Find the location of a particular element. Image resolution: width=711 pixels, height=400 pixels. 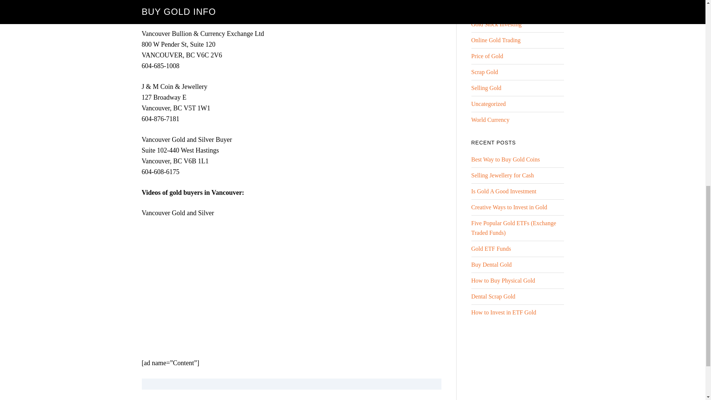

How to Invest in ETF Gold is located at coordinates (503, 312).